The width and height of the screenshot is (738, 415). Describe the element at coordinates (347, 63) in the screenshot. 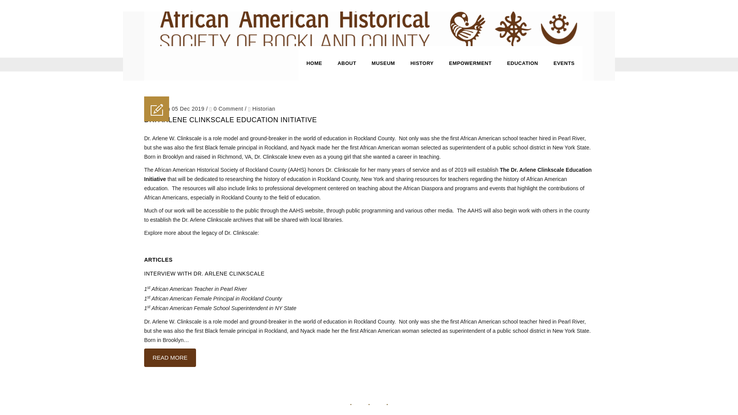

I see `ABOUT` at that location.